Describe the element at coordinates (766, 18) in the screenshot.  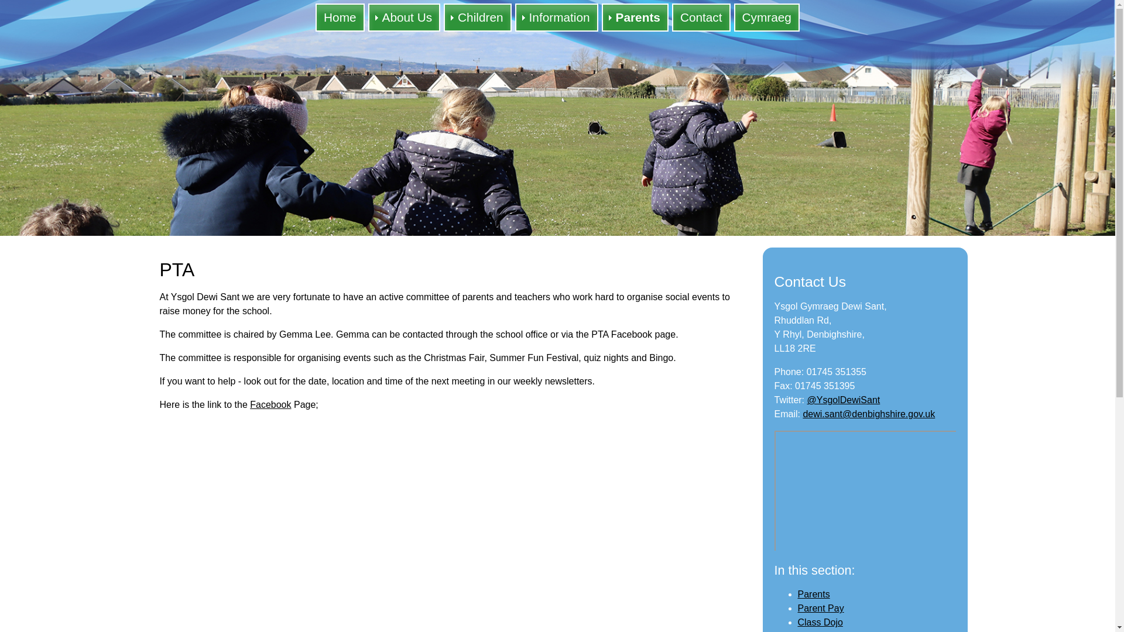
I see `Cymraeg` at that location.